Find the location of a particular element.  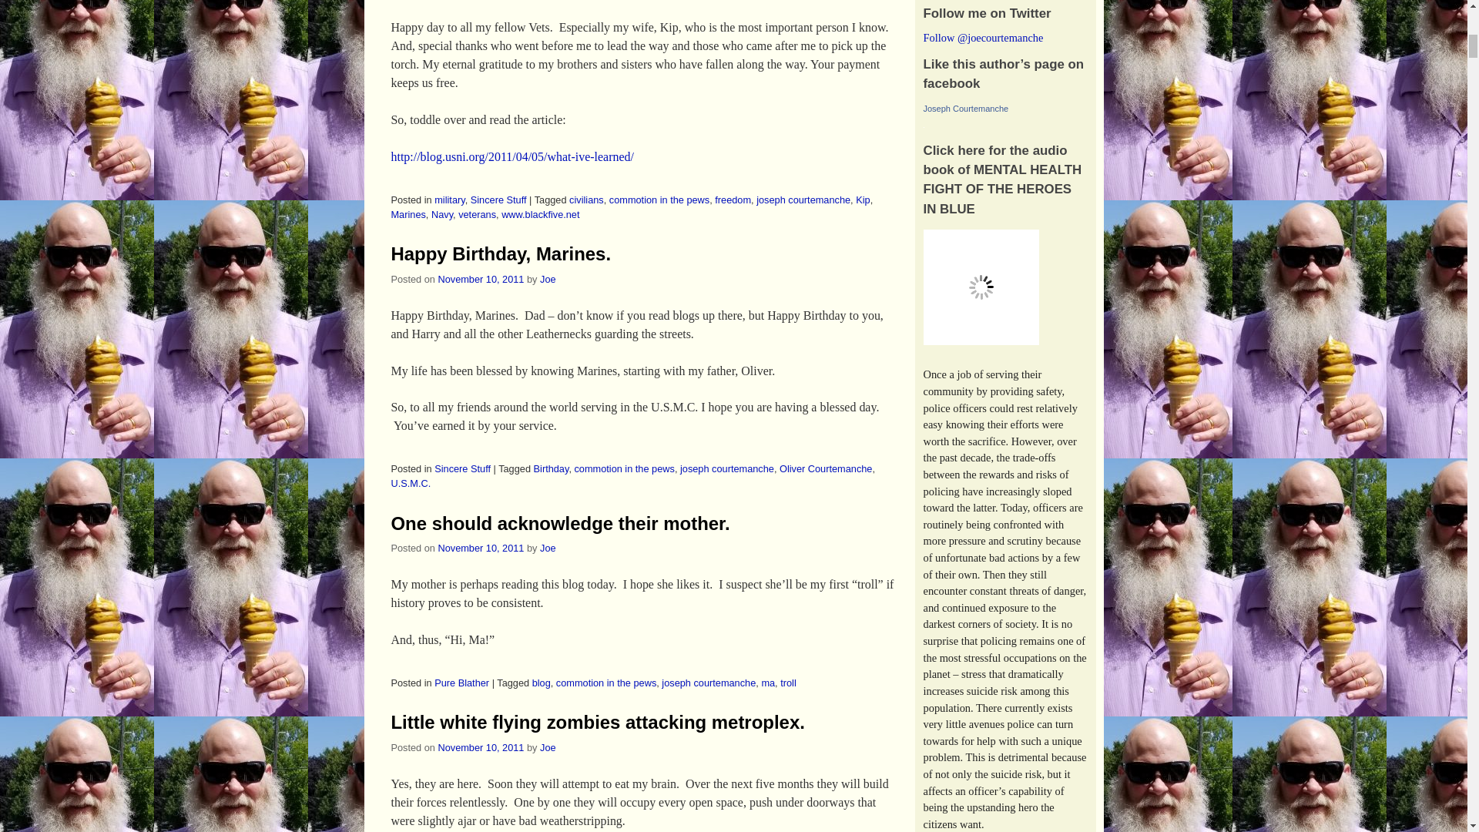

November 10, 2011 is located at coordinates (481, 279).